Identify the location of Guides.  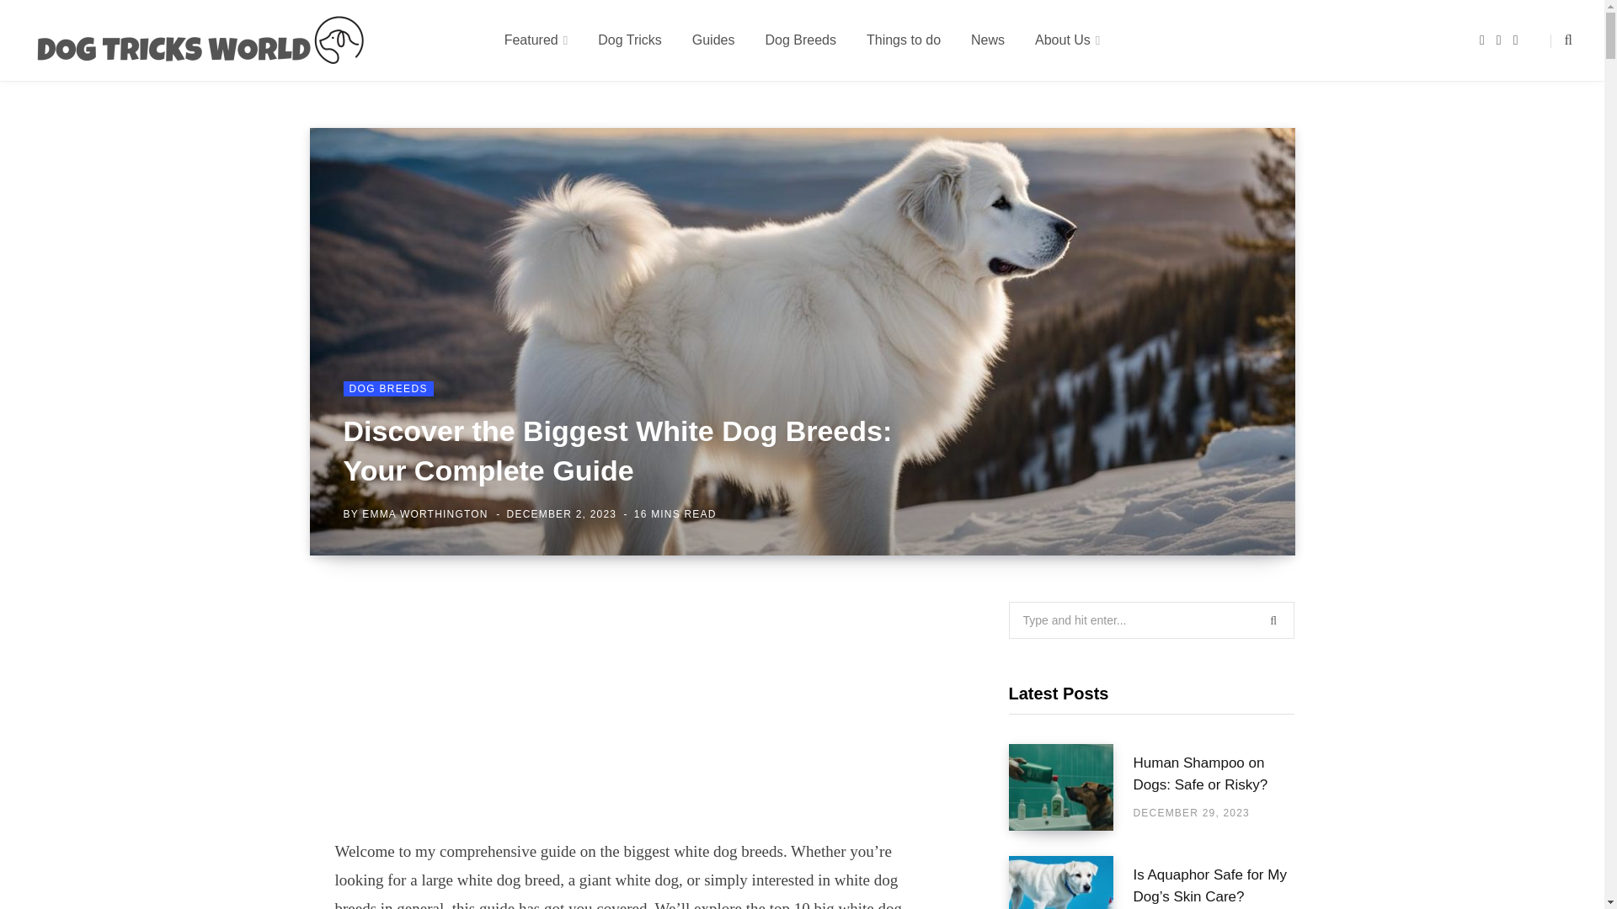
(713, 40).